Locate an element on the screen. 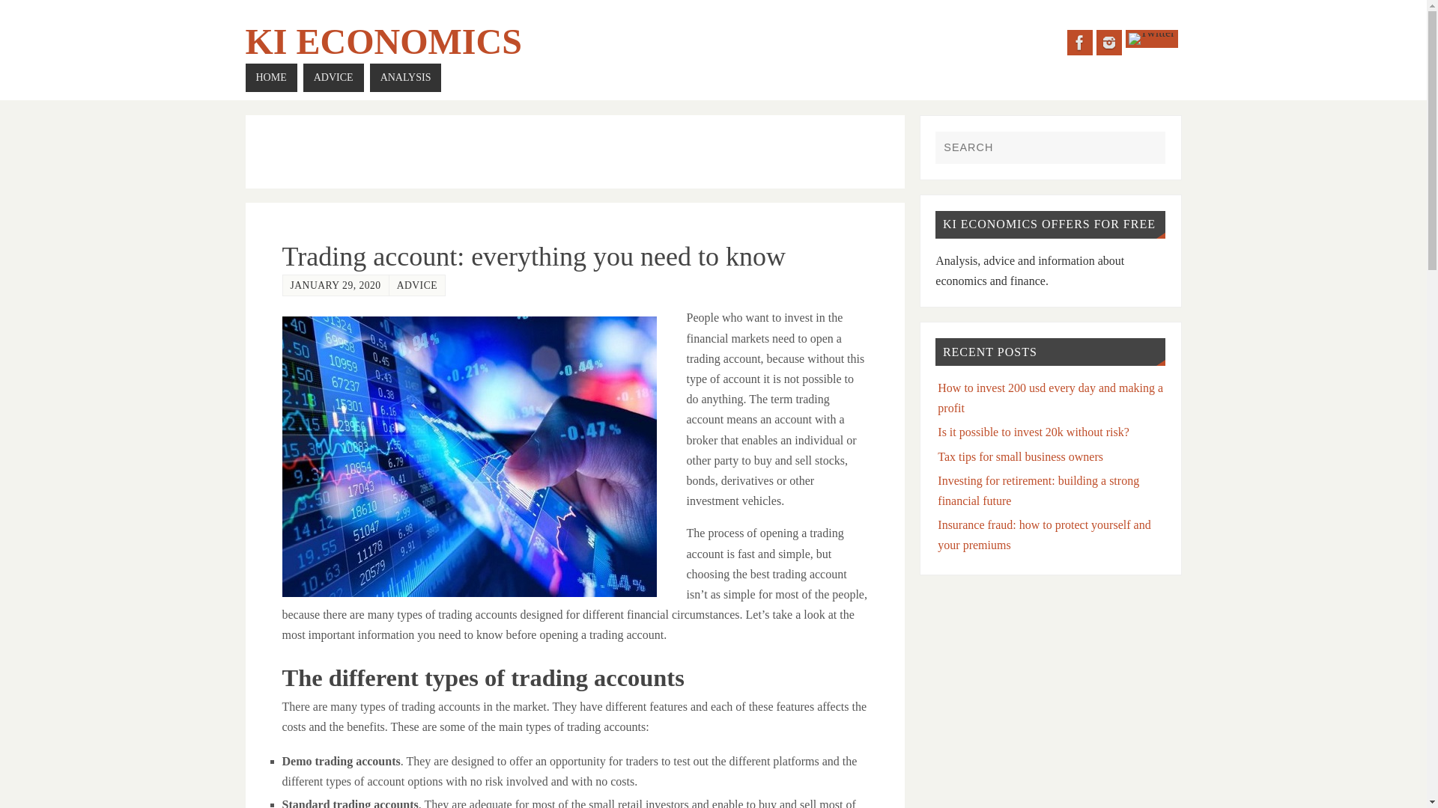 The image size is (1438, 808). ADVICE is located at coordinates (416, 284).